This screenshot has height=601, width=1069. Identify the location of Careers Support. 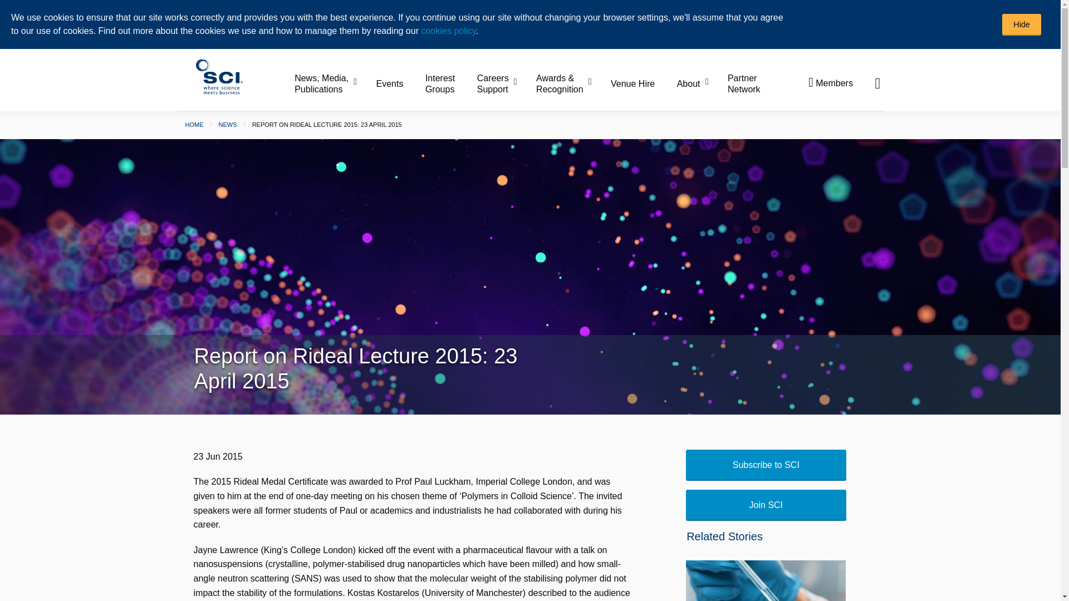
(505, 84).